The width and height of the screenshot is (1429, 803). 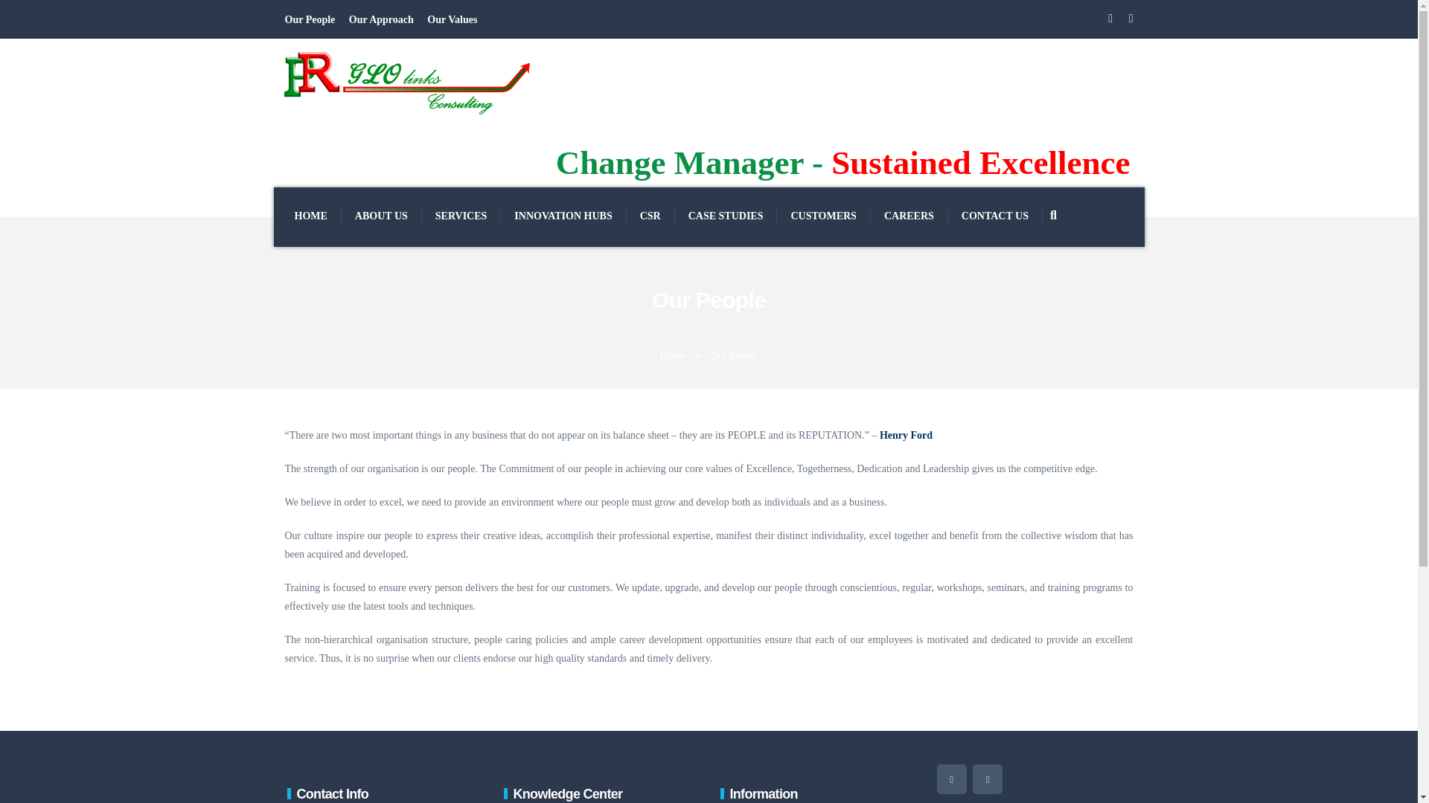 I want to click on ABOUT US, so click(x=381, y=216).